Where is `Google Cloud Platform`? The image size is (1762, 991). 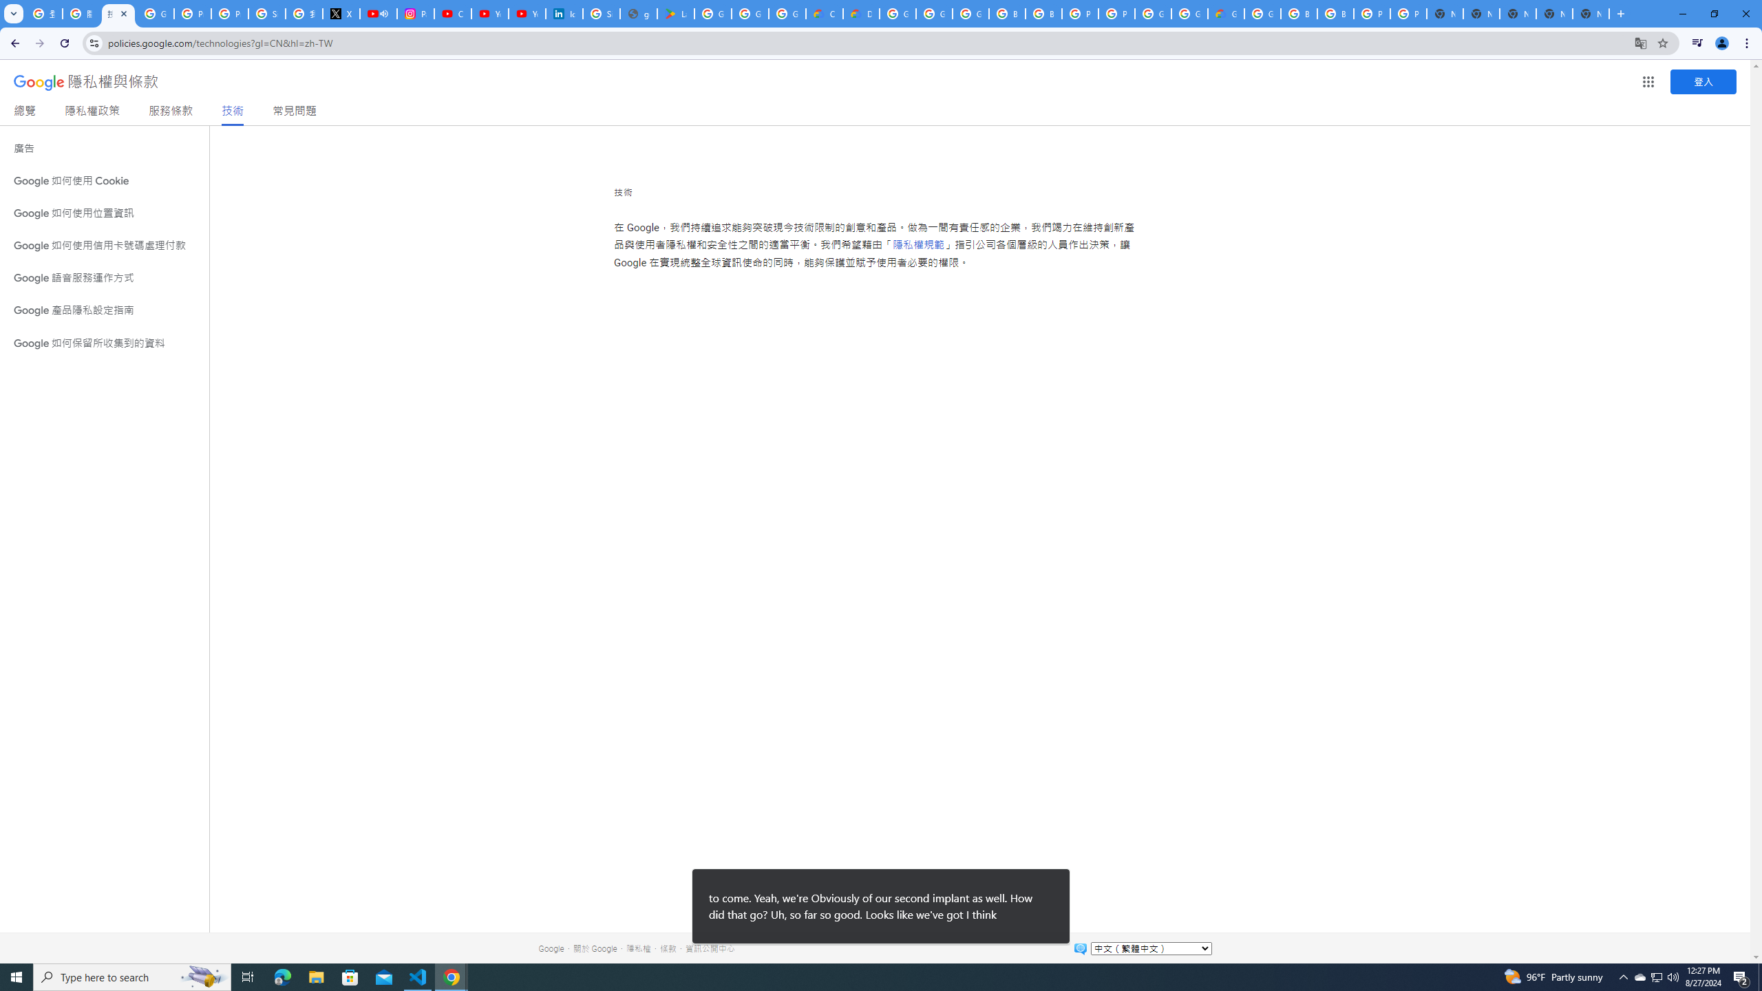 Google Cloud Platform is located at coordinates (898, 14).